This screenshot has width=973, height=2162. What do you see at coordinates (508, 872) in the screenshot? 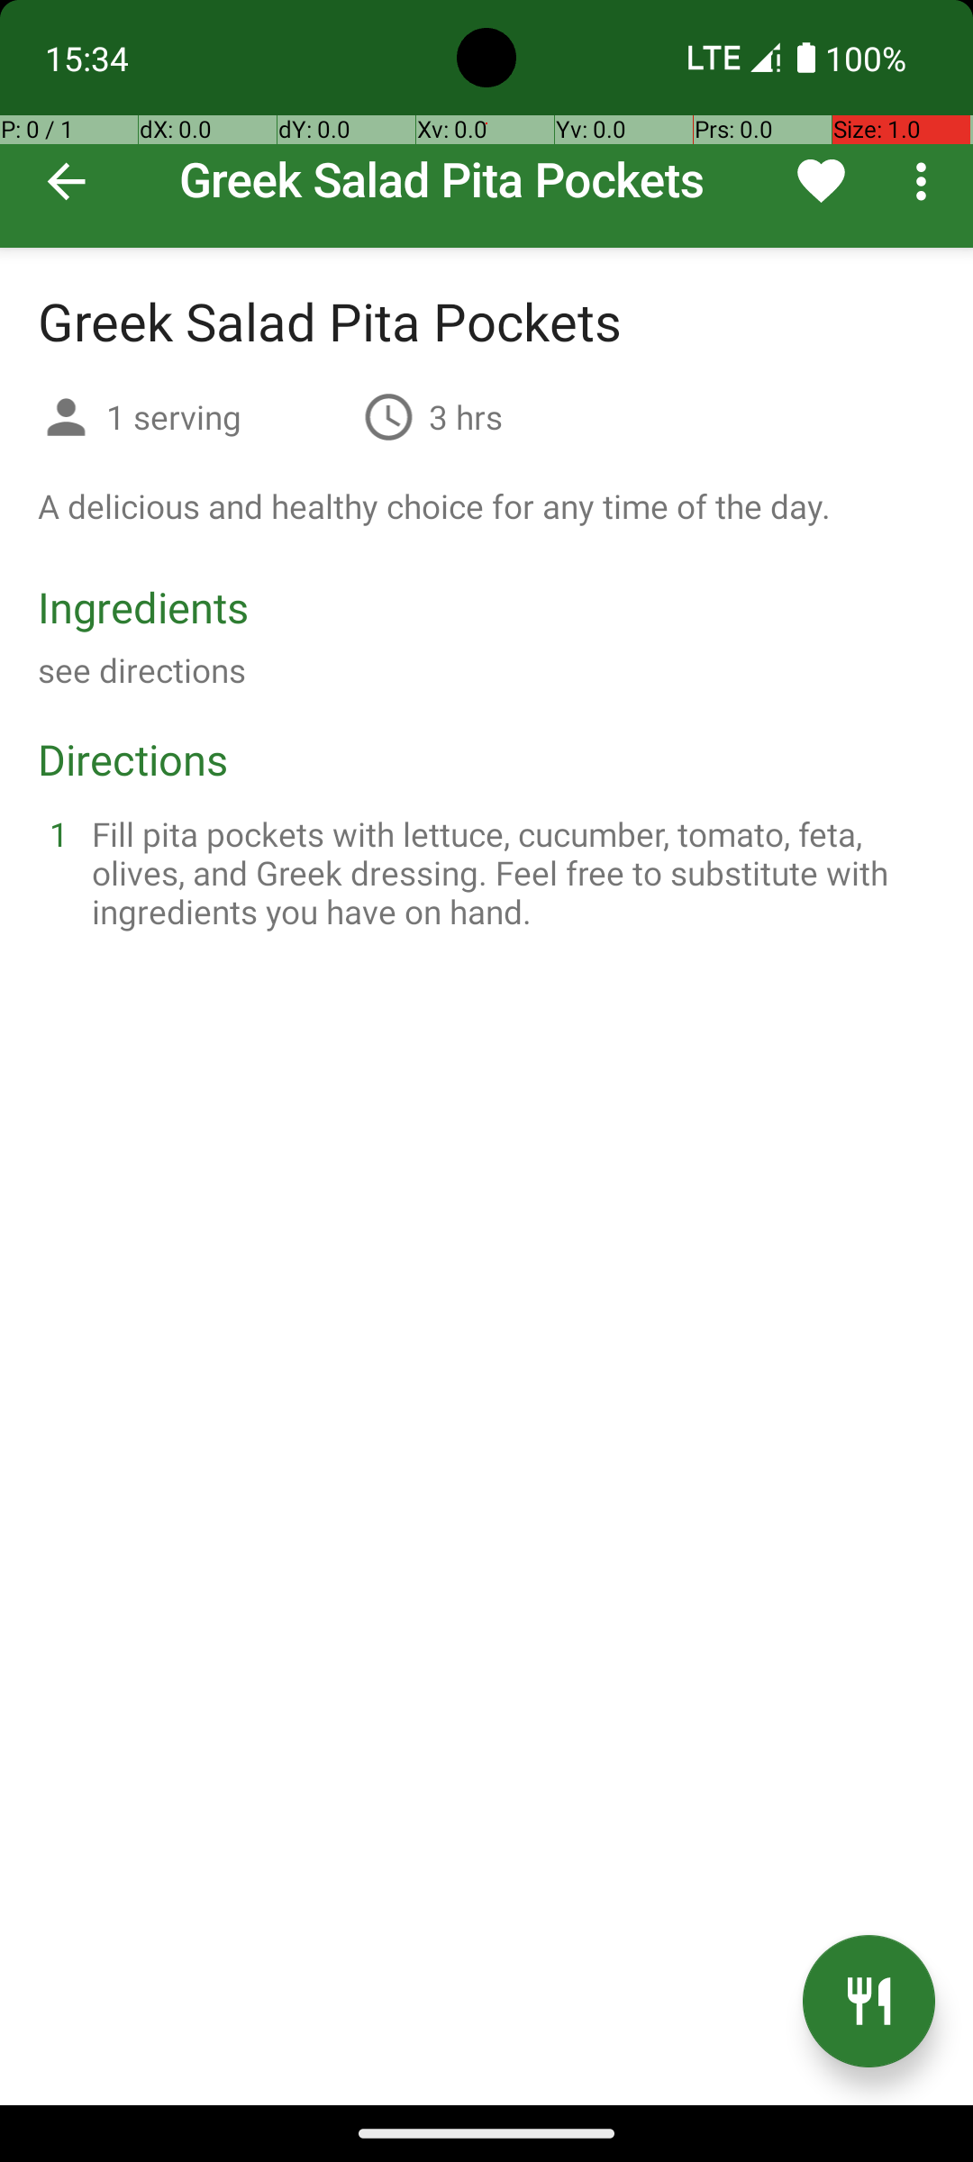
I see `Fill pita pockets with lettuce, cucumber, tomato, feta, olives, and Greek dressing. Feel free to substitute with ingredients you have on hand.` at bounding box center [508, 872].